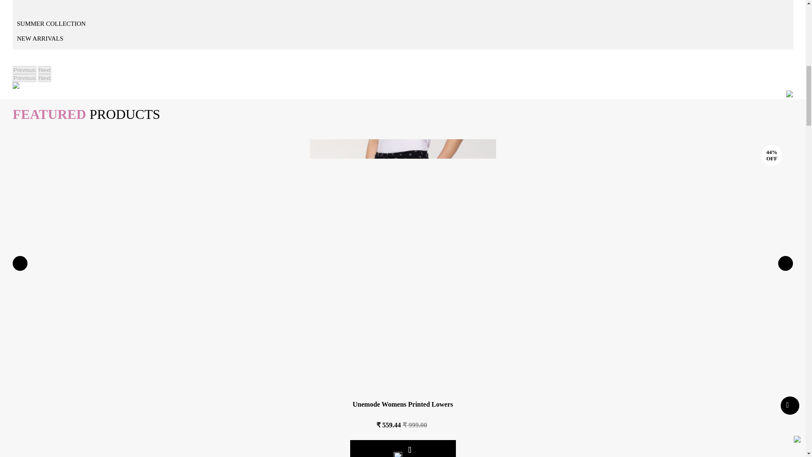  I want to click on SUMMER COLLECTION, so click(52, 24).